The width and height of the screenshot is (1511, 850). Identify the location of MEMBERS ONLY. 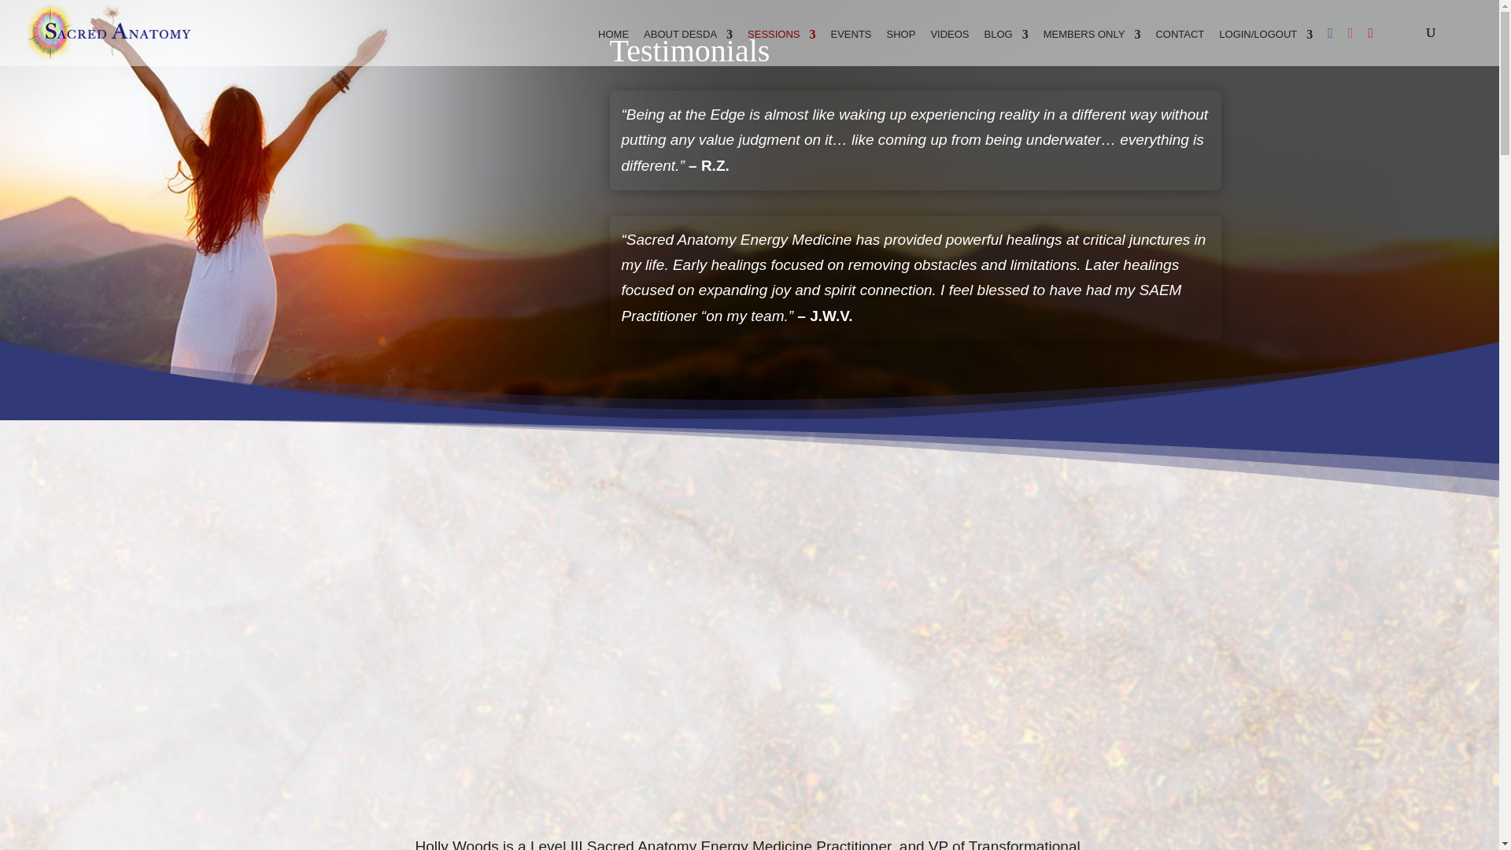
(1092, 47).